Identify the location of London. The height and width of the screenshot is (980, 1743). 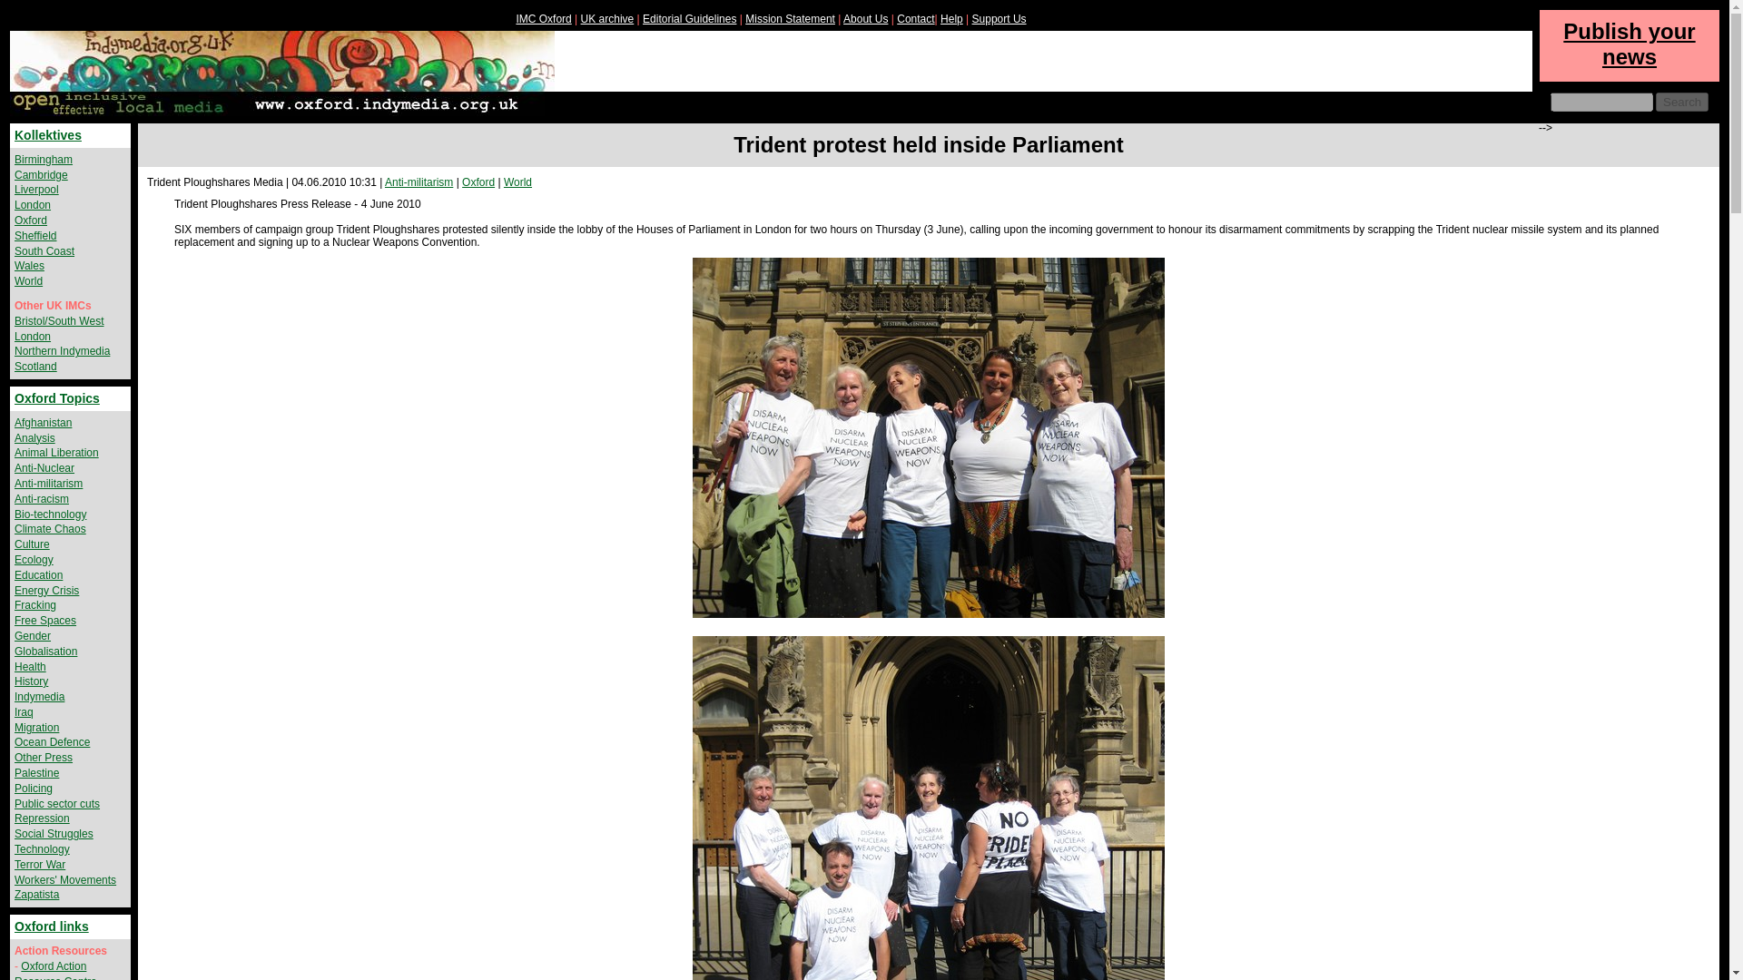
(32, 336).